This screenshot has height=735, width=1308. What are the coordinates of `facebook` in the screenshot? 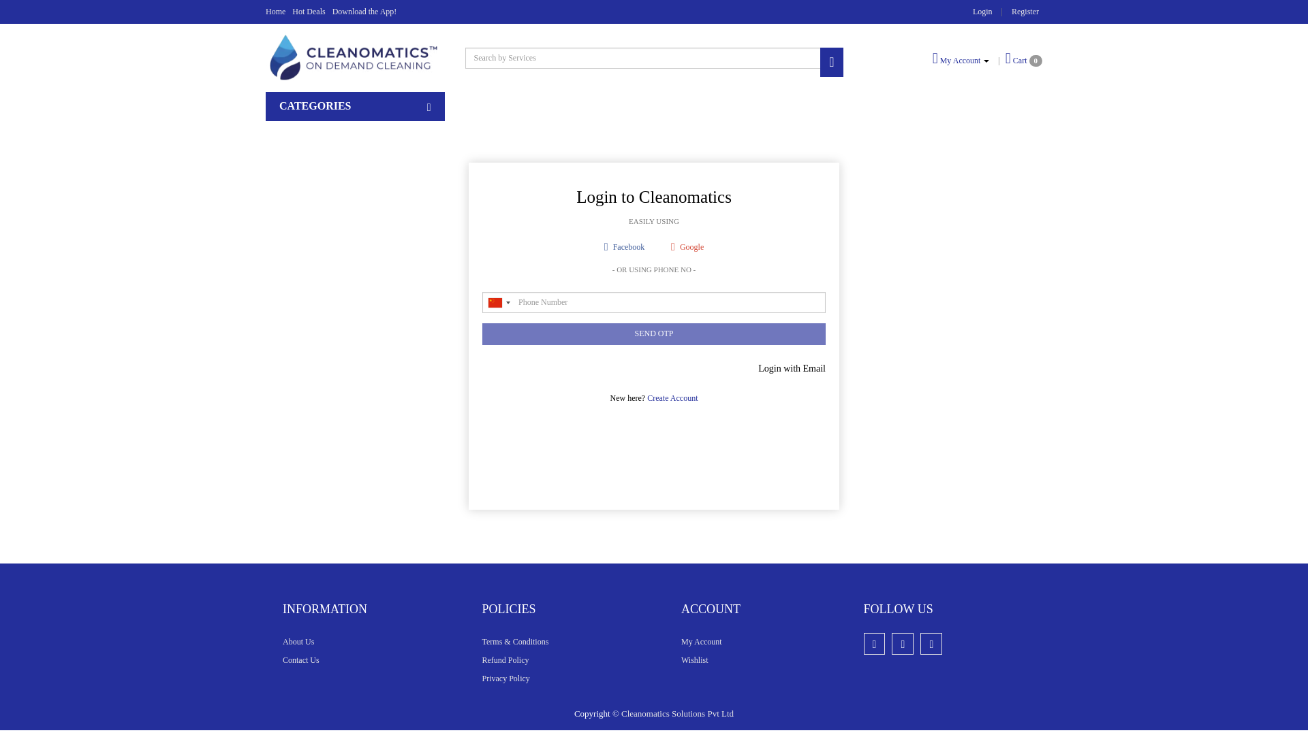 It's located at (874, 642).